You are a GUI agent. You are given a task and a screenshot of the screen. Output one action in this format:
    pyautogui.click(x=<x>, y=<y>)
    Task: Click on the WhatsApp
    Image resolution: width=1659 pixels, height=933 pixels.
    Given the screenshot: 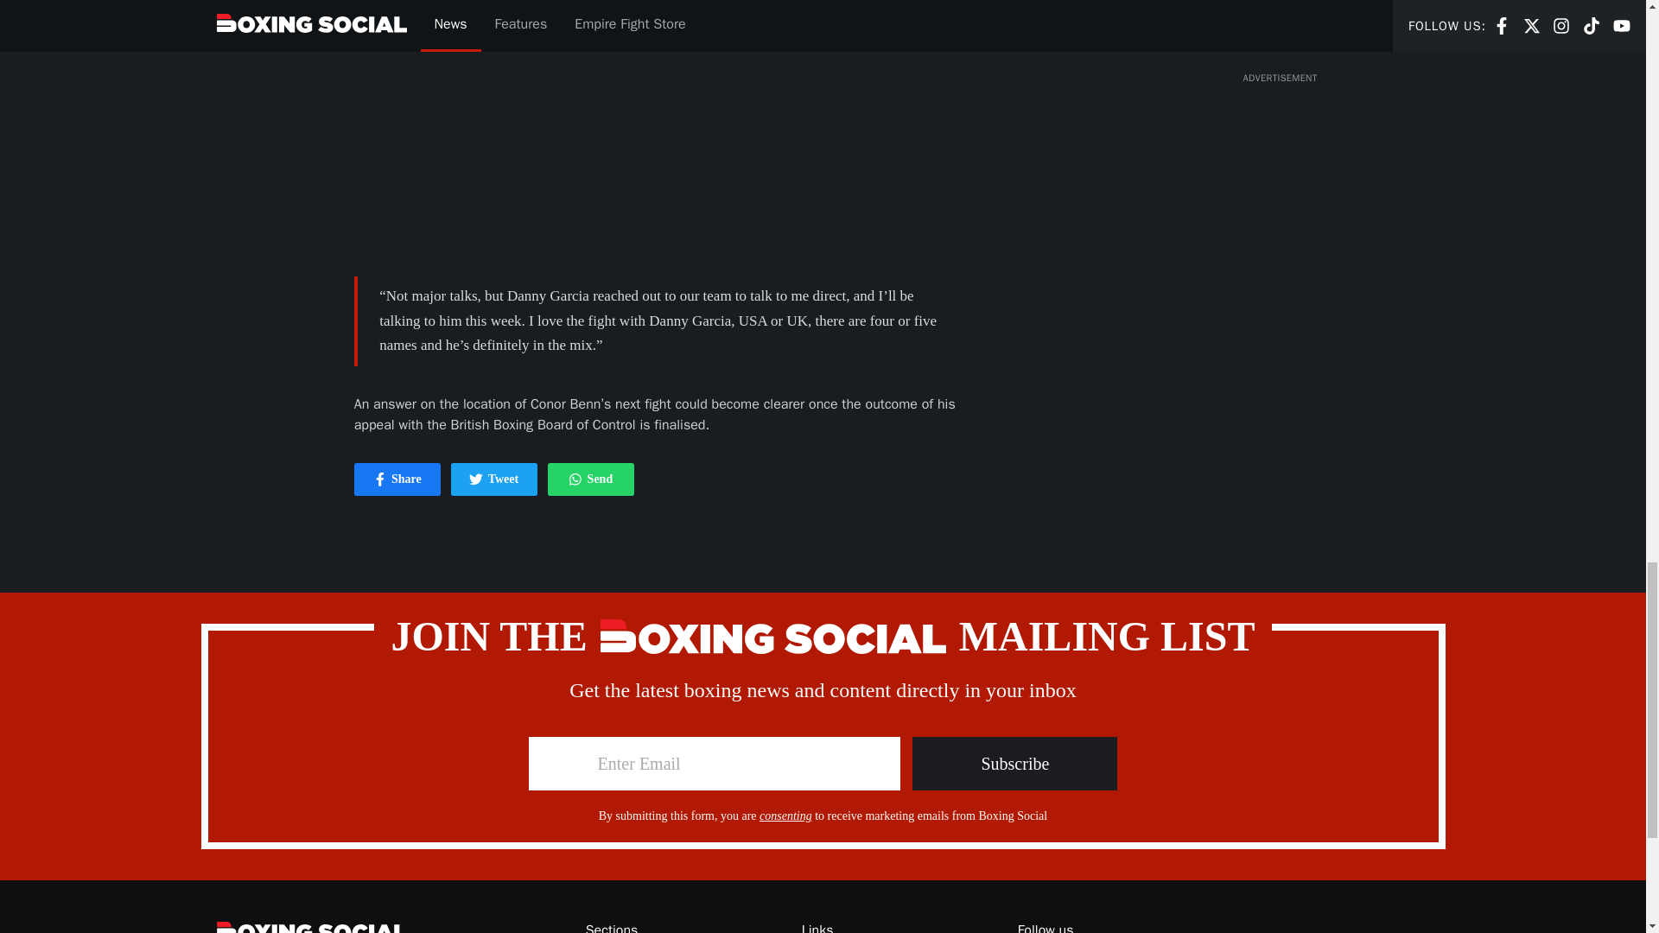 What is the action you would take?
    pyautogui.click(x=494, y=479)
    